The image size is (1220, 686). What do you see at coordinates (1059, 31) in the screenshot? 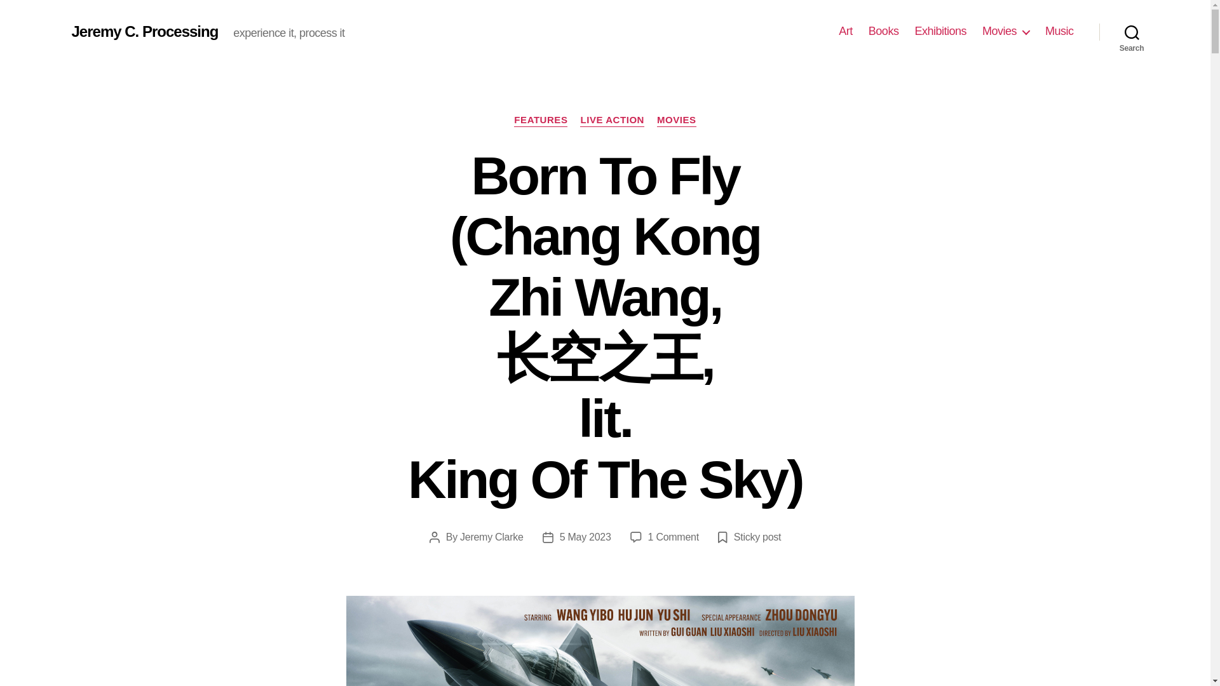
I see `Music` at bounding box center [1059, 31].